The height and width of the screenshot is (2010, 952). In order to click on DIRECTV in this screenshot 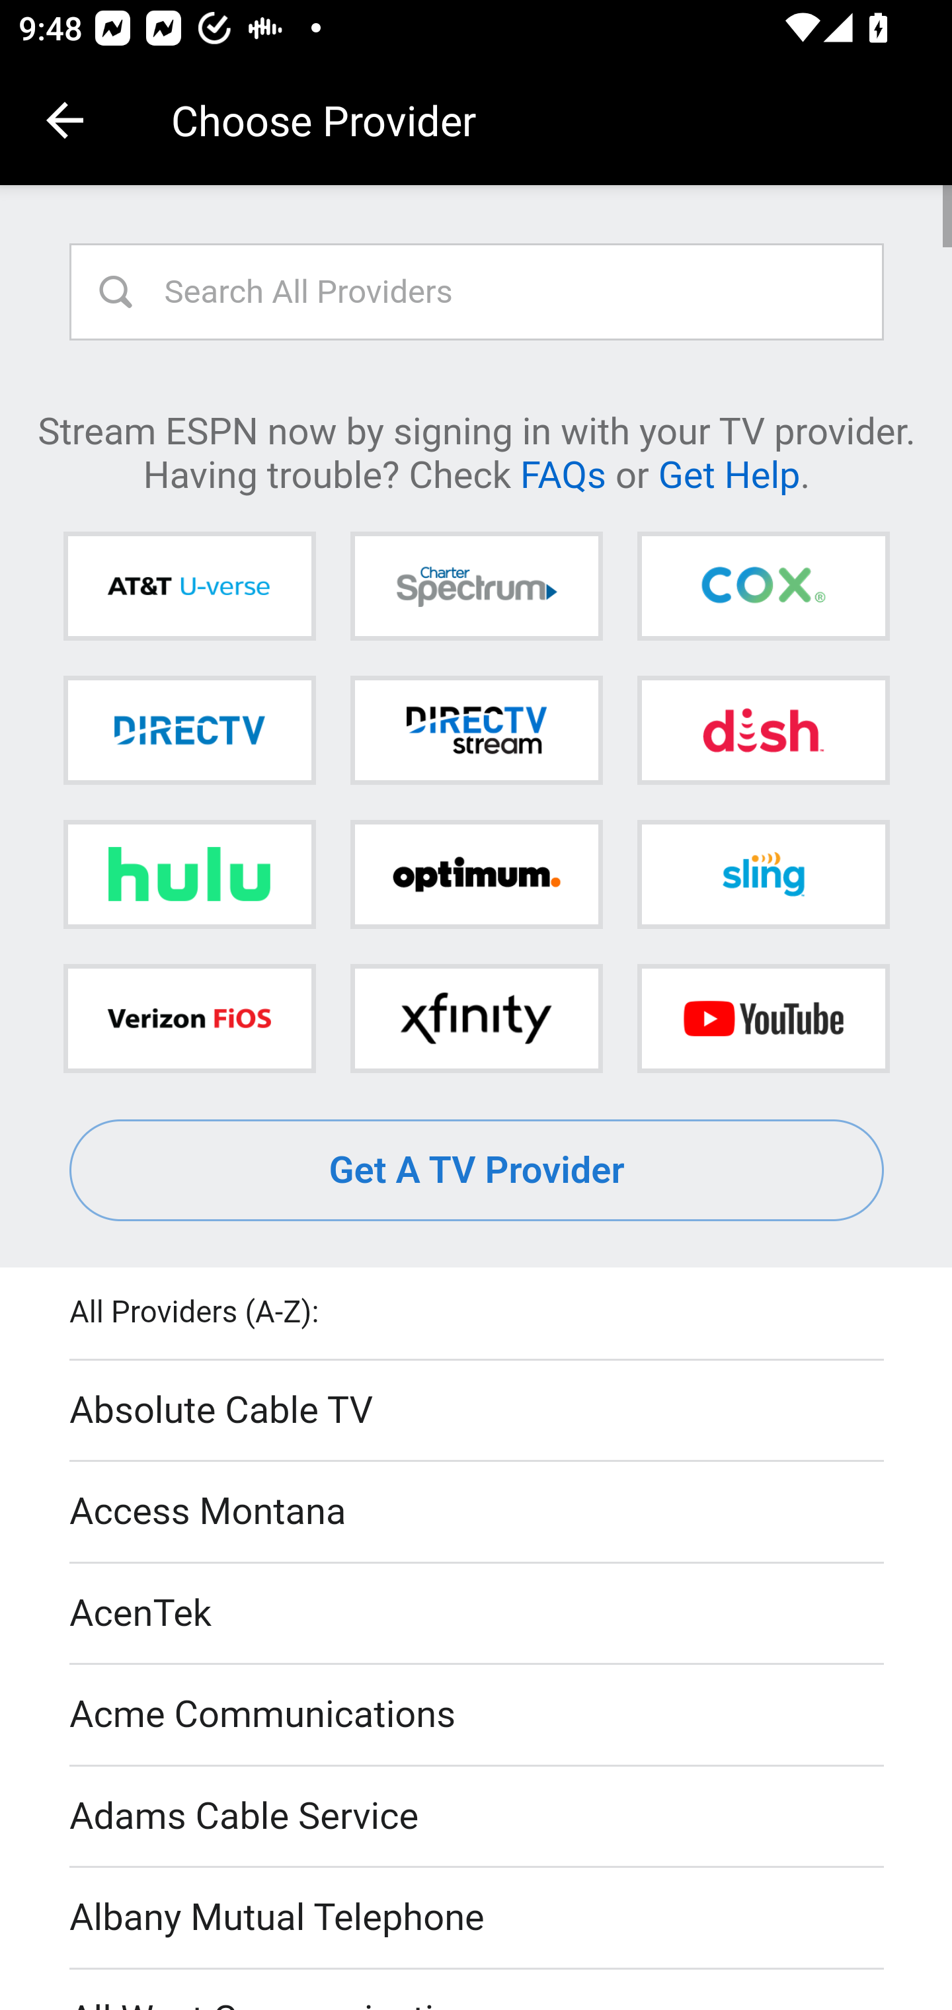, I will do `click(189, 729)`.